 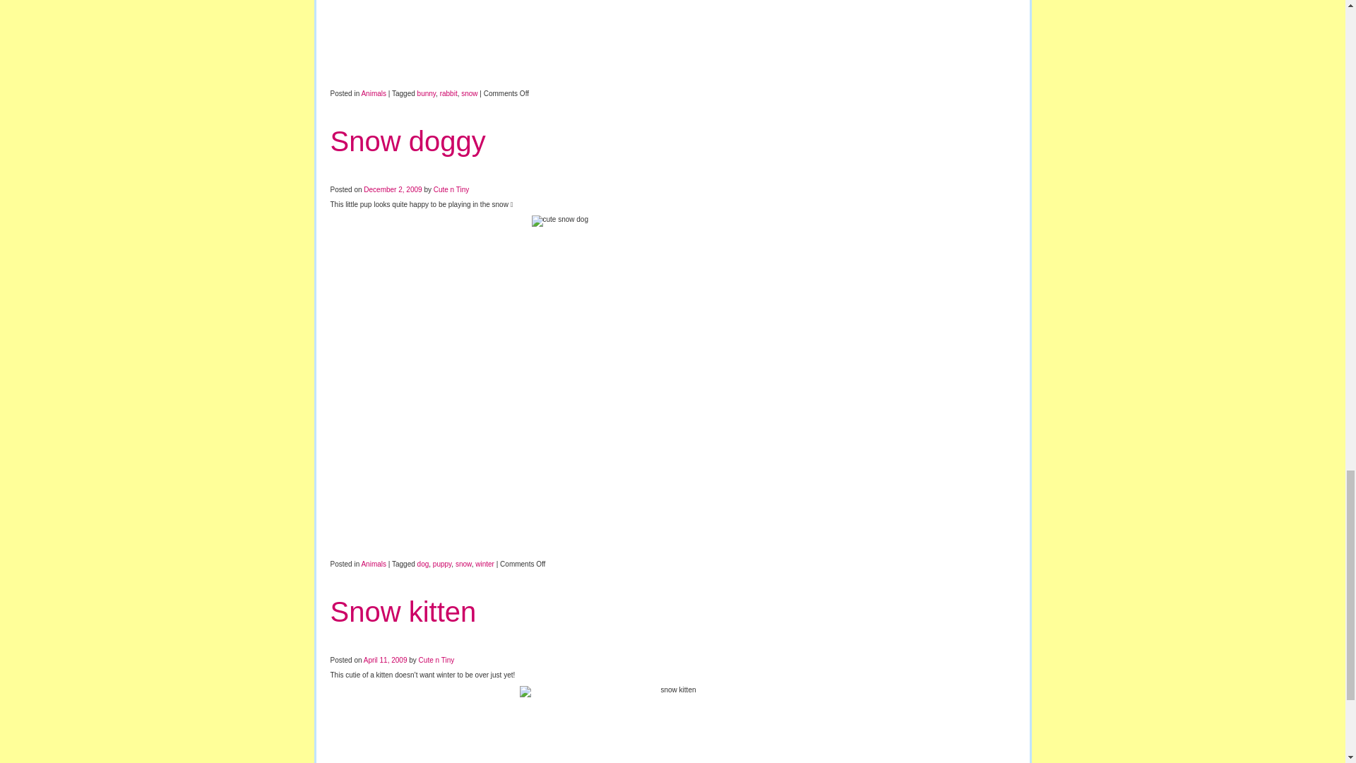 What do you see at coordinates (484, 564) in the screenshot?
I see `winter` at bounding box center [484, 564].